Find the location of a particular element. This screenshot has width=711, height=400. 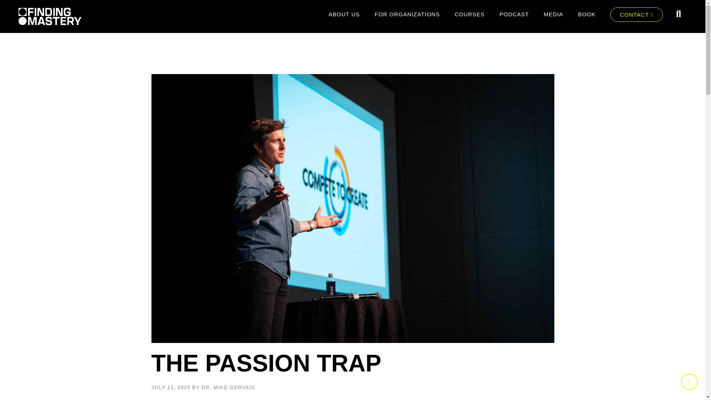

ABOUT US is located at coordinates (344, 14).